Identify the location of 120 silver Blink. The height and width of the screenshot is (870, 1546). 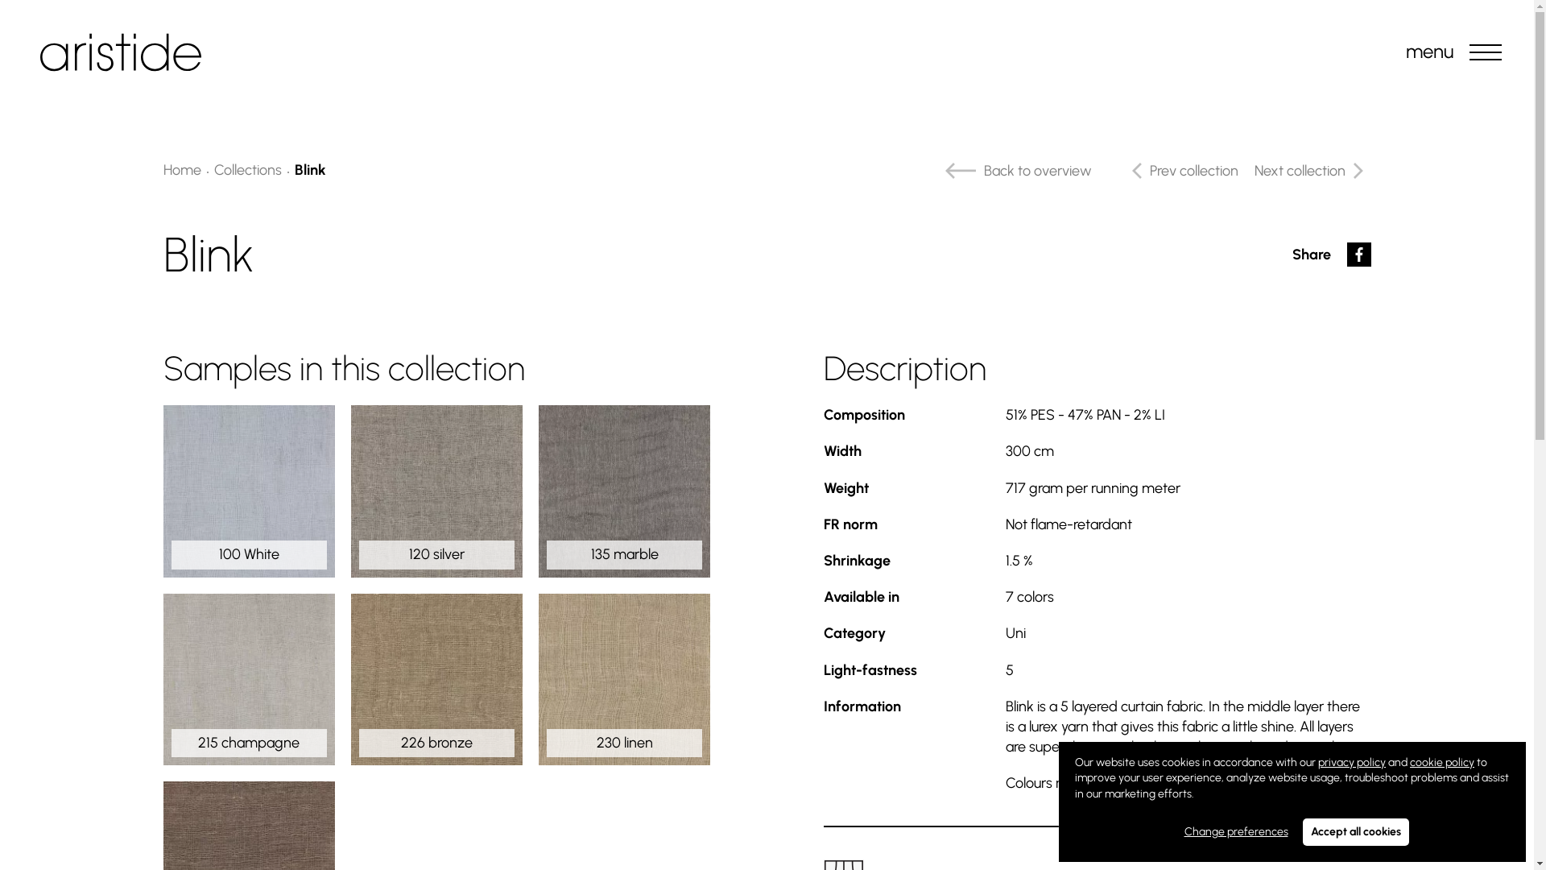
(436, 491).